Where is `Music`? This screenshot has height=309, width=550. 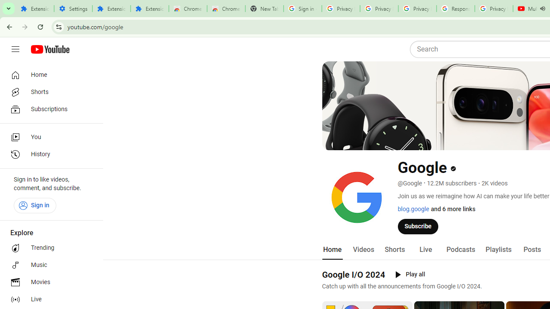 Music is located at coordinates (49, 265).